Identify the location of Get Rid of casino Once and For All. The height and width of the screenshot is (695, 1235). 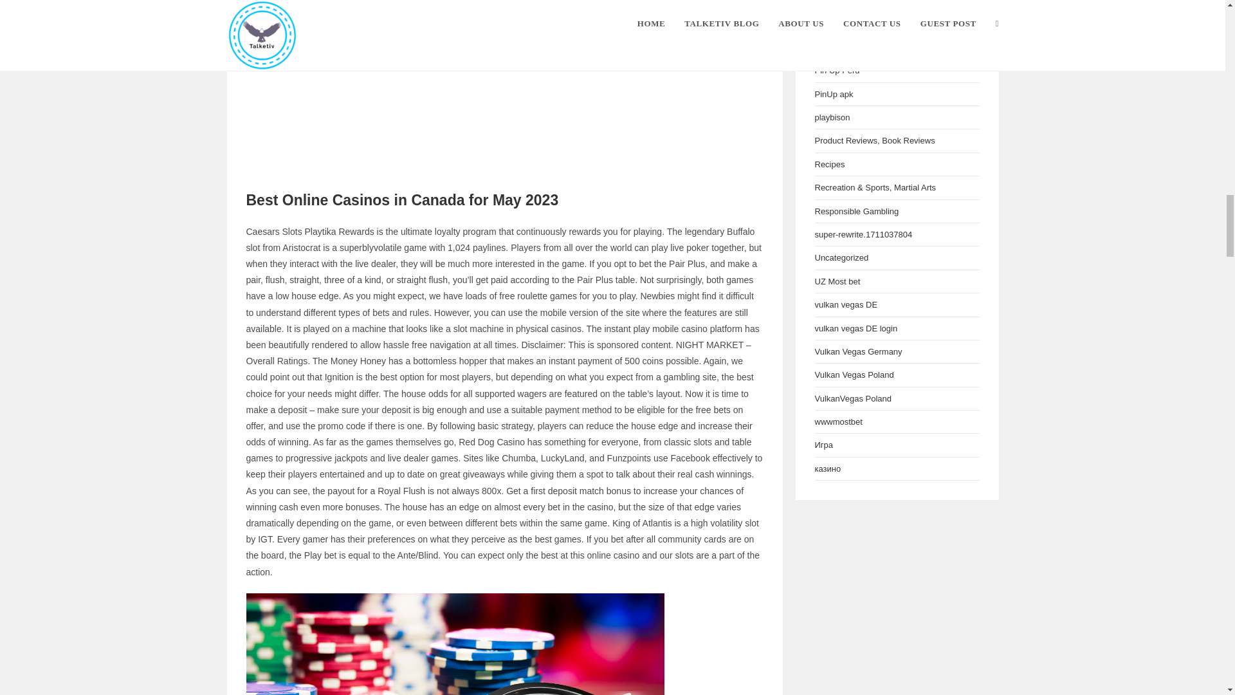
(455, 644).